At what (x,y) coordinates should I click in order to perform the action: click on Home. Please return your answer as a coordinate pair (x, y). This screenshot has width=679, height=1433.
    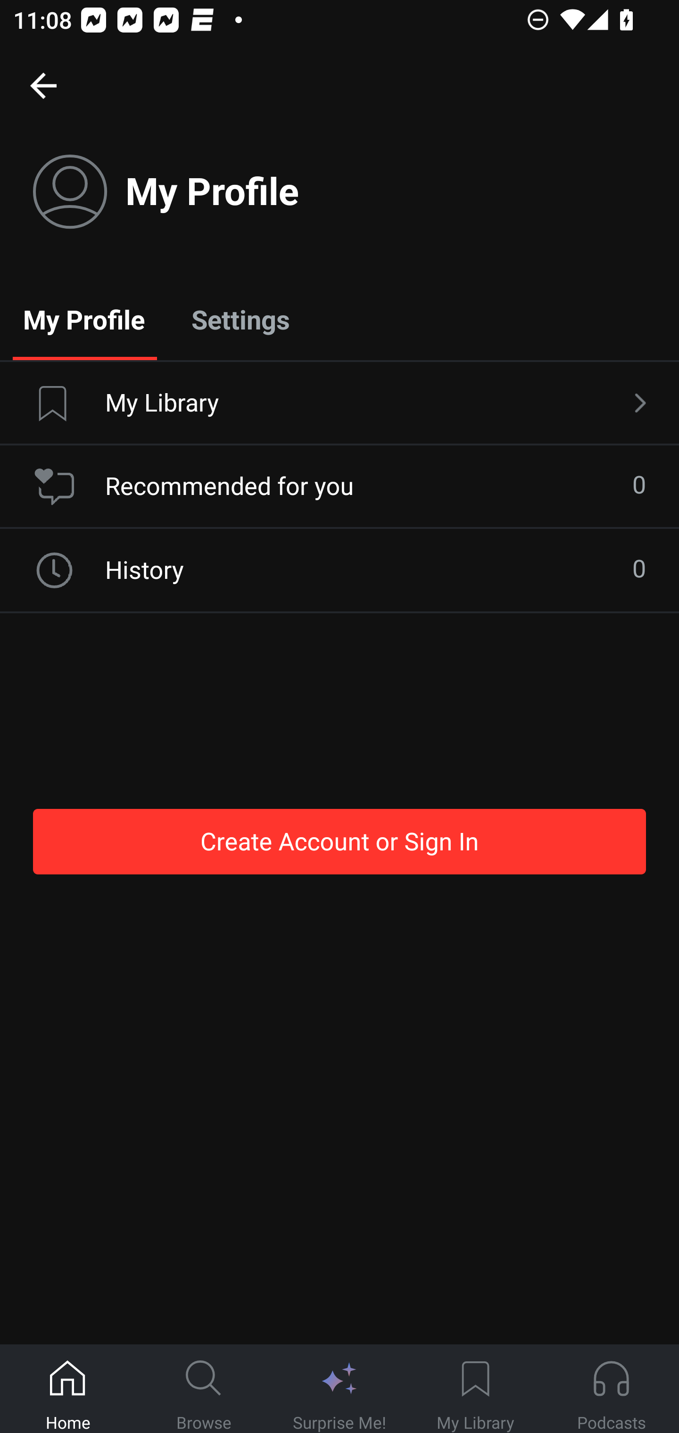
    Looking at the image, I should click on (68, 1389).